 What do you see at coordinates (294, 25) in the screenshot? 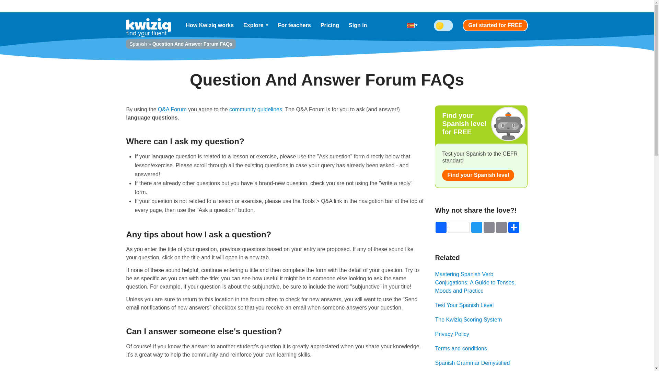
I see `For teachers` at bounding box center [294, 25].